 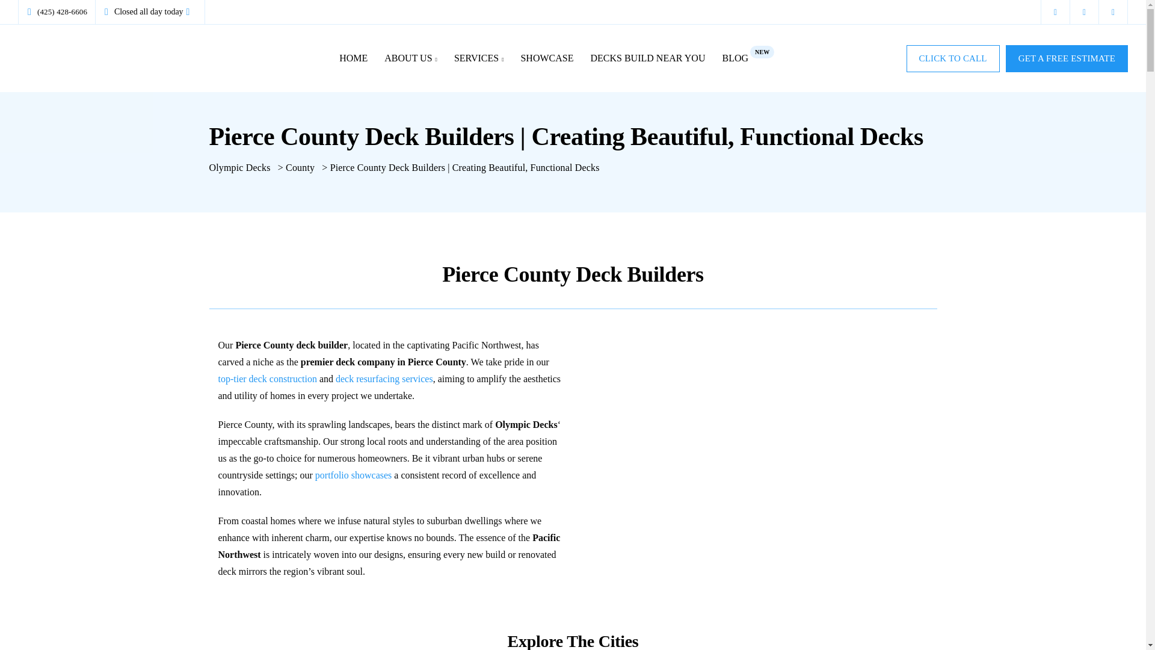 What do you see at coordinates (354, 475) in the screenshot?
I see `portfolio showcases` at bounding box center [354, 475].